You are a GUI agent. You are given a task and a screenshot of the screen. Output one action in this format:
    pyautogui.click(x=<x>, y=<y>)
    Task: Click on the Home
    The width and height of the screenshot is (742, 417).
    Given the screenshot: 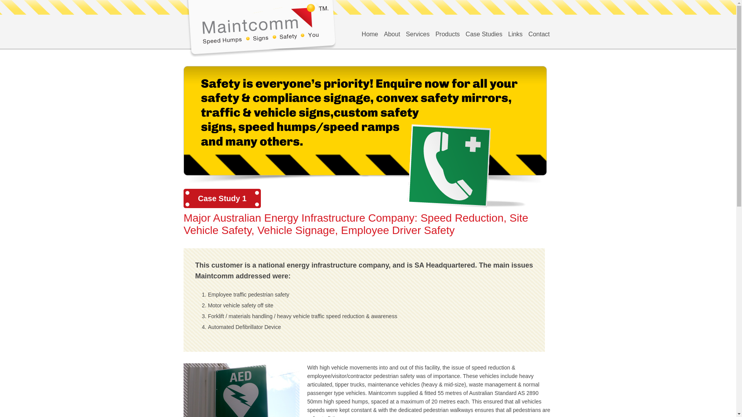 What is the action you would take?
    pyautogui.click(x=370, y=34)
    